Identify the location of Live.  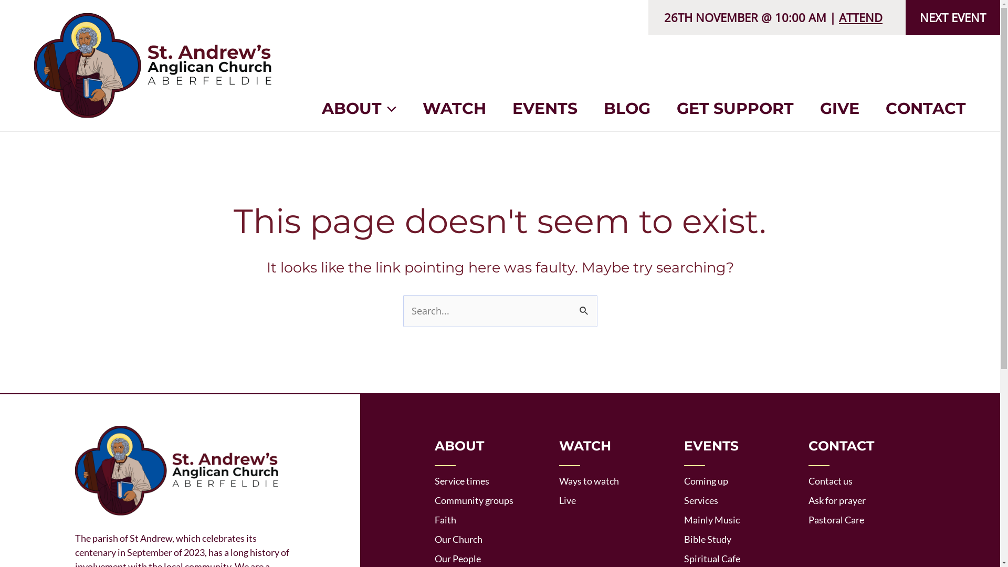
(568, 500).